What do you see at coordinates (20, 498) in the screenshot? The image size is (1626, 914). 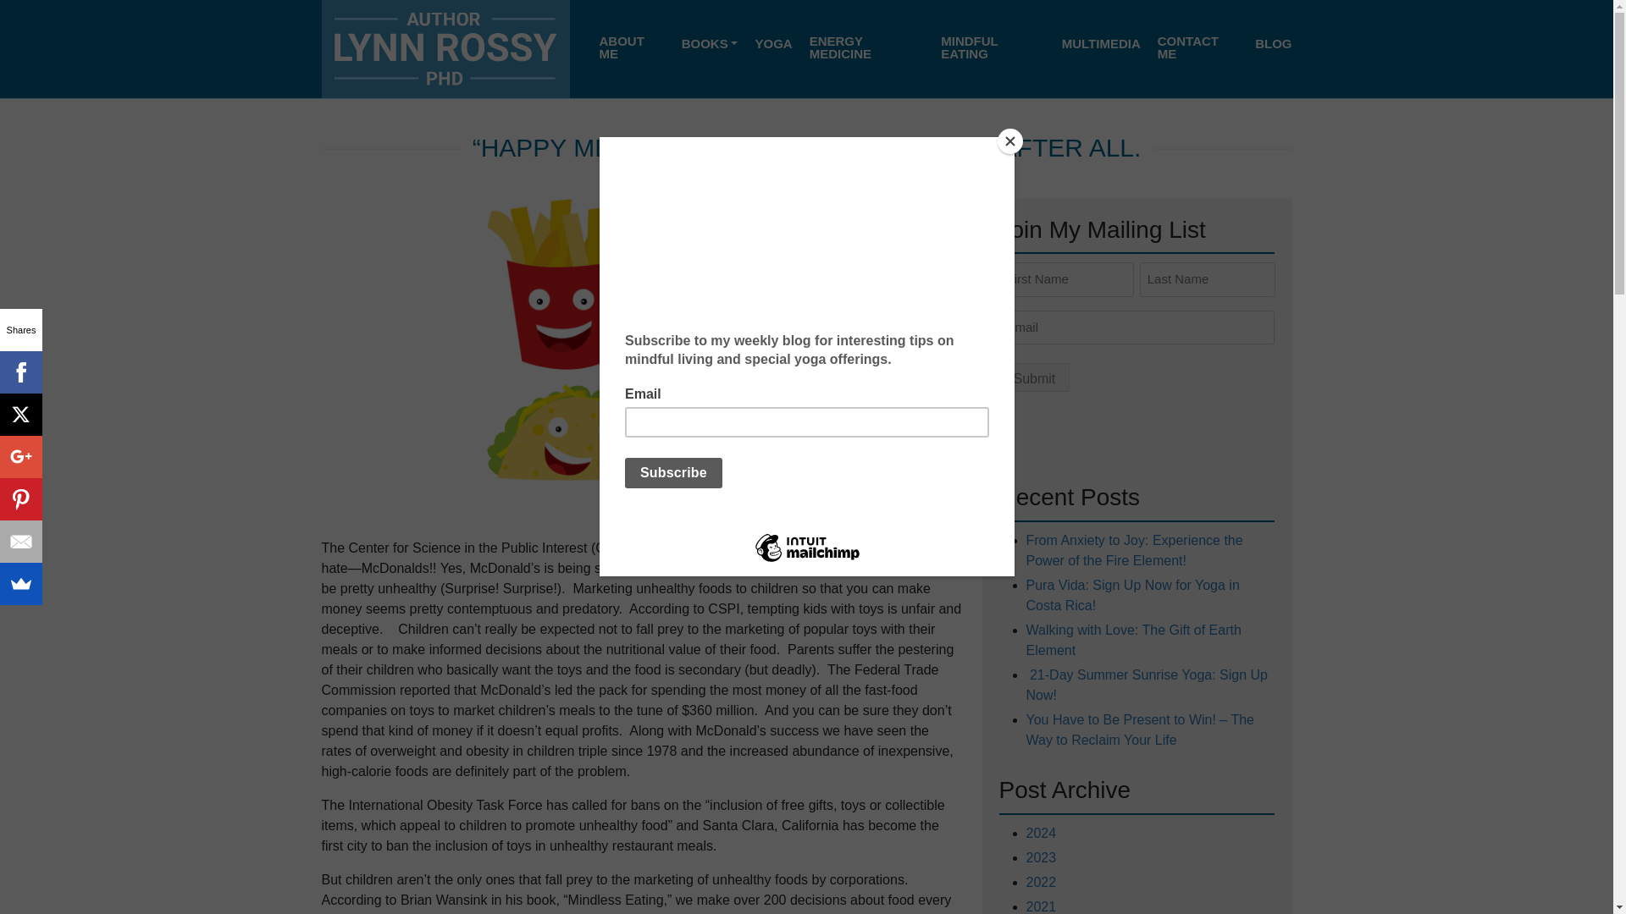 I see `Pinterest` at bounding box center [20, 498].